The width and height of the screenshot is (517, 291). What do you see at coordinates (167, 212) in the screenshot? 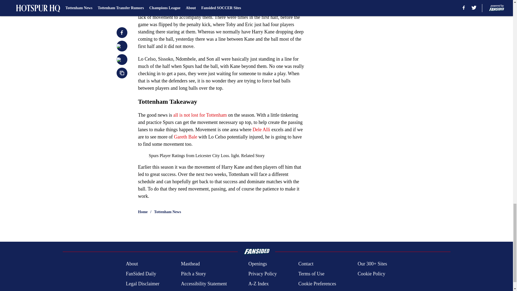
I see `Tottenham News` at bounding box center [167, 212].